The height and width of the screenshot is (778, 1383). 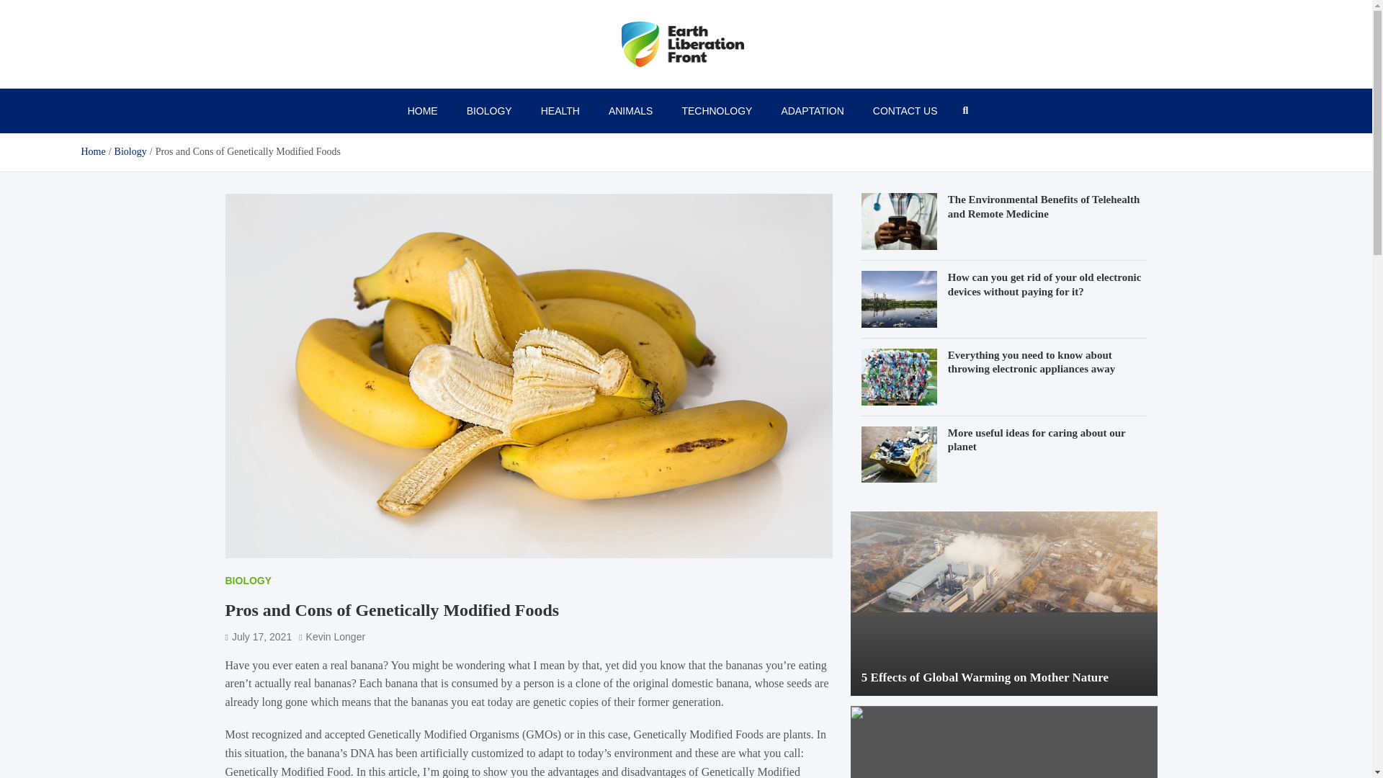 What do you see at coordinates (92, 151) in the screenshot?
I see `Home` at bounding box center [92, 151].